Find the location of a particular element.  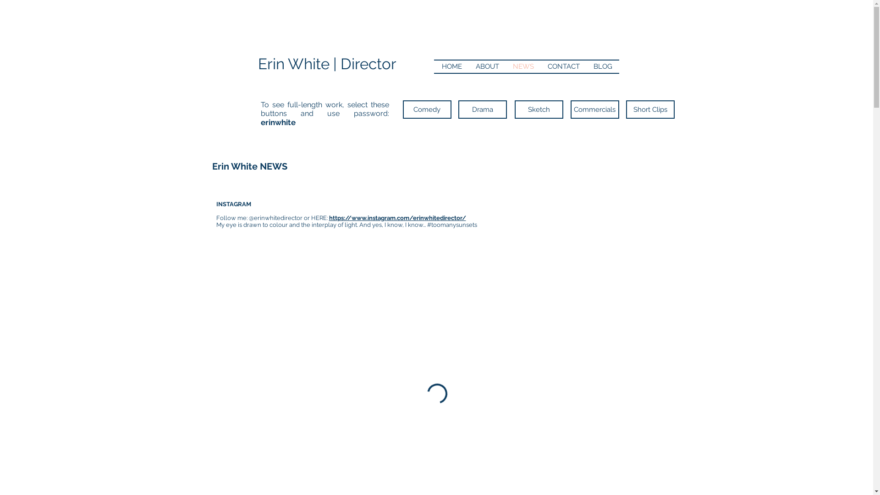

Sketch is located at coordinates (539, 110).